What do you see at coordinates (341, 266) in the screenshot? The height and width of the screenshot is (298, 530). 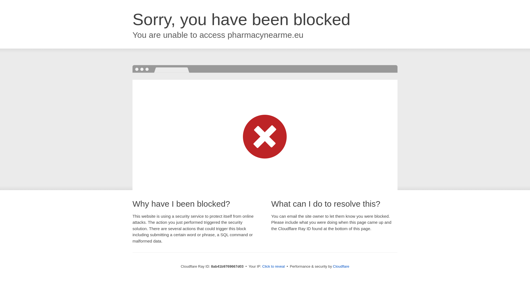 I see `Cloudflare` at bounding box center [341, 266].